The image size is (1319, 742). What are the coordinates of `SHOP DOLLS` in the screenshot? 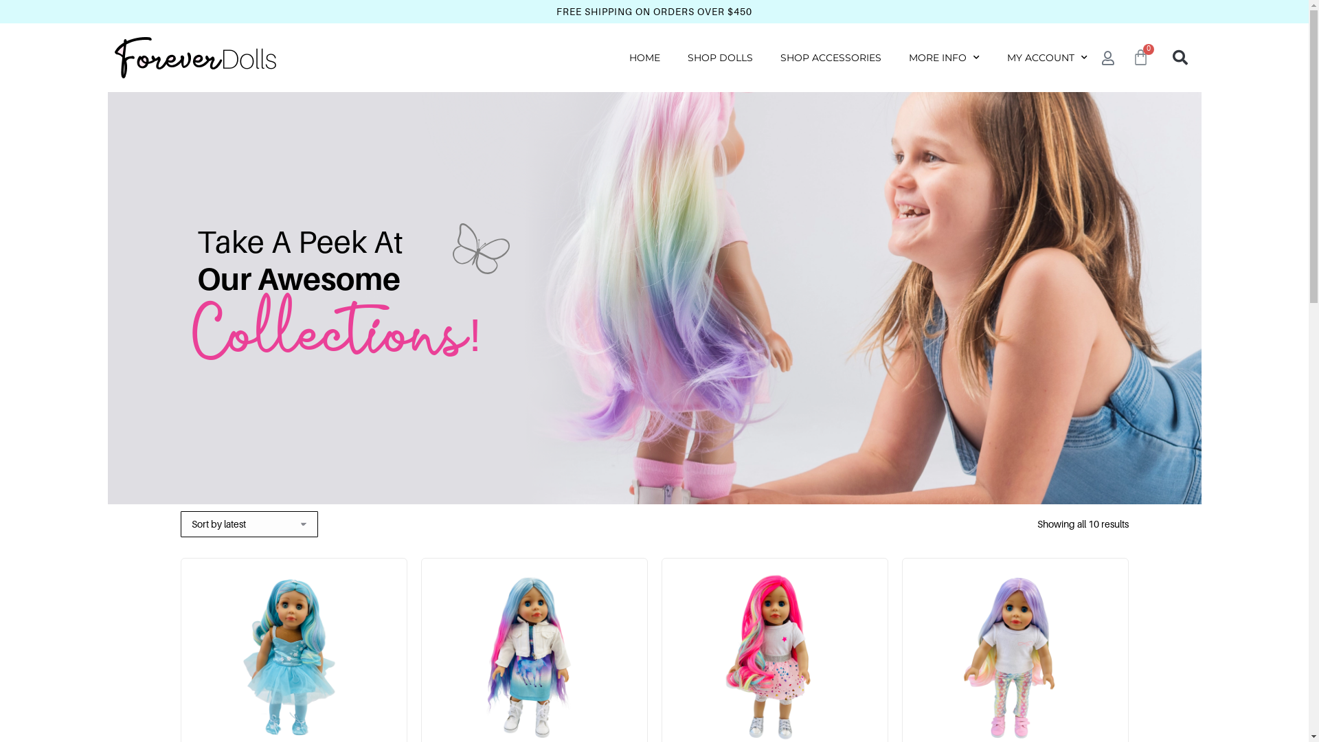 It's located at (720, 58).